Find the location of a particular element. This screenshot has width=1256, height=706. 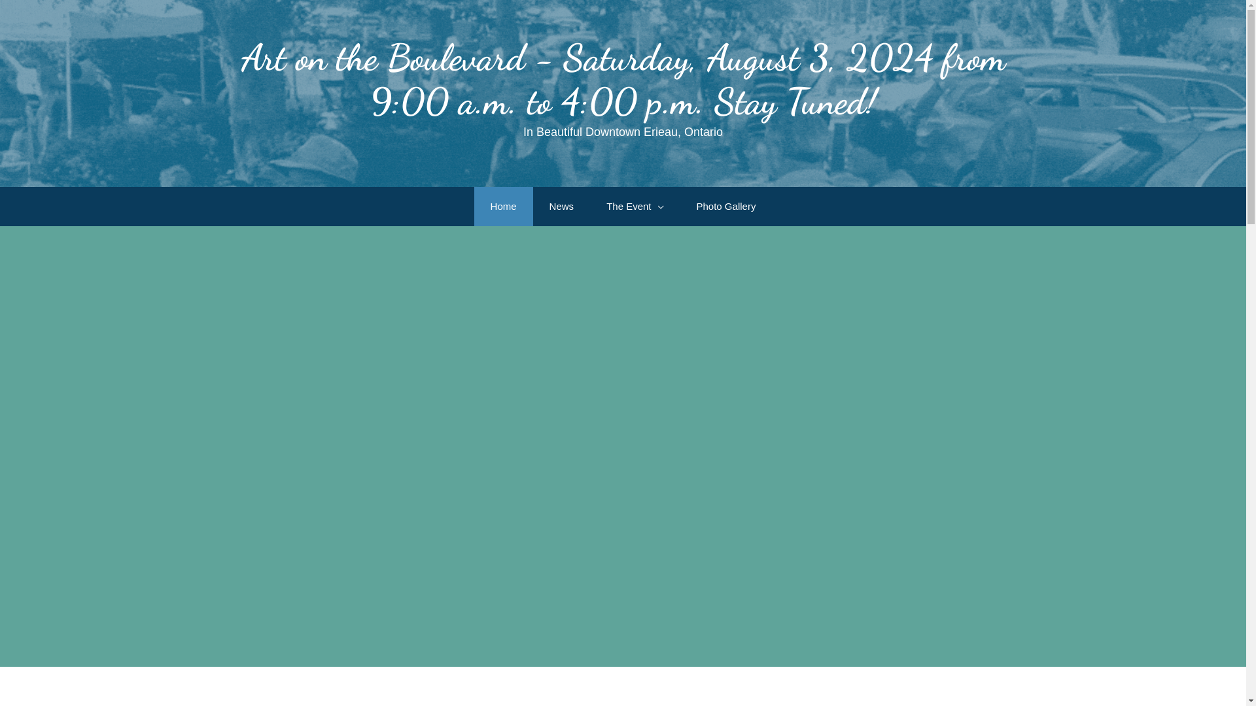

The Event is located at coordinates (635, 207).